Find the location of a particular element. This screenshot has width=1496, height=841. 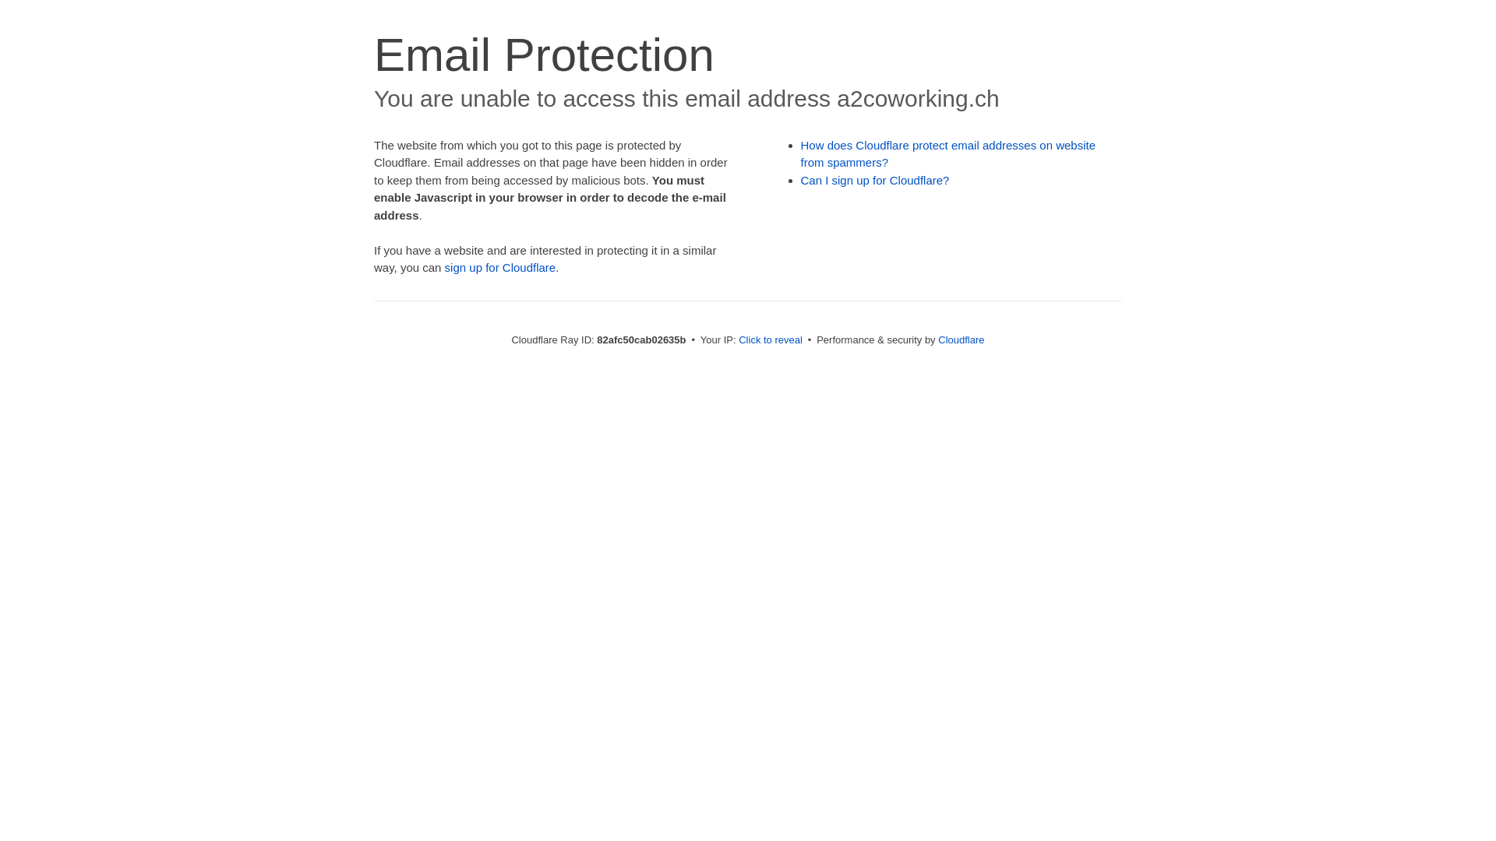

Click to reveal is located at coordinates (771, 340).